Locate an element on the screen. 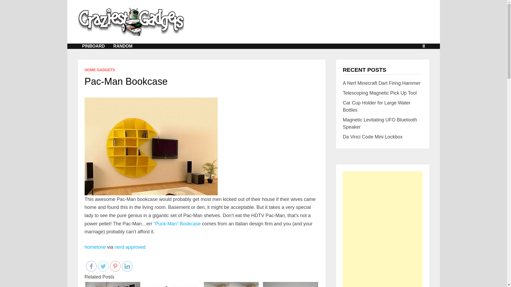  Expanding Bookcase Looks Cool is located at coordinates (113, 284).